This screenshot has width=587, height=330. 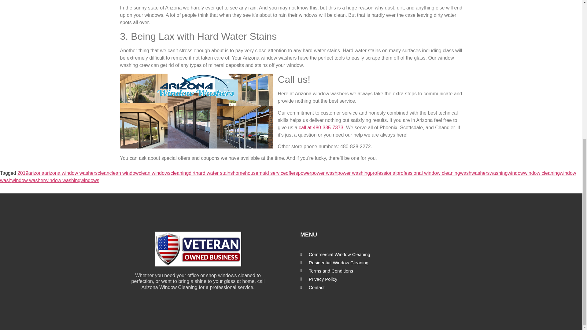 I want to click on call at 480-335-7373, so click(x=321, y=127).